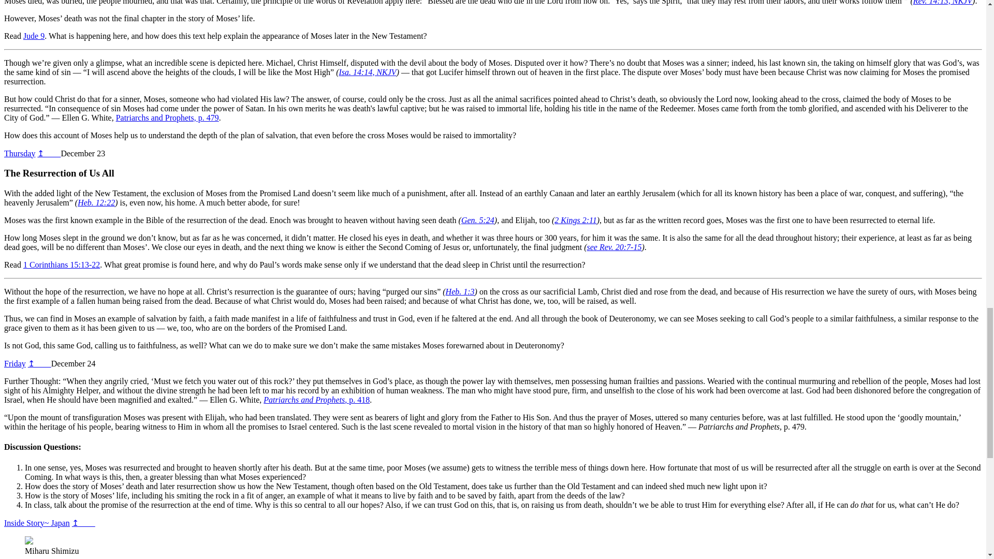  What do you see at coordinates (14, 363) in the screenshot?
I see `Align Upwards` at bounding box center [14, 363].